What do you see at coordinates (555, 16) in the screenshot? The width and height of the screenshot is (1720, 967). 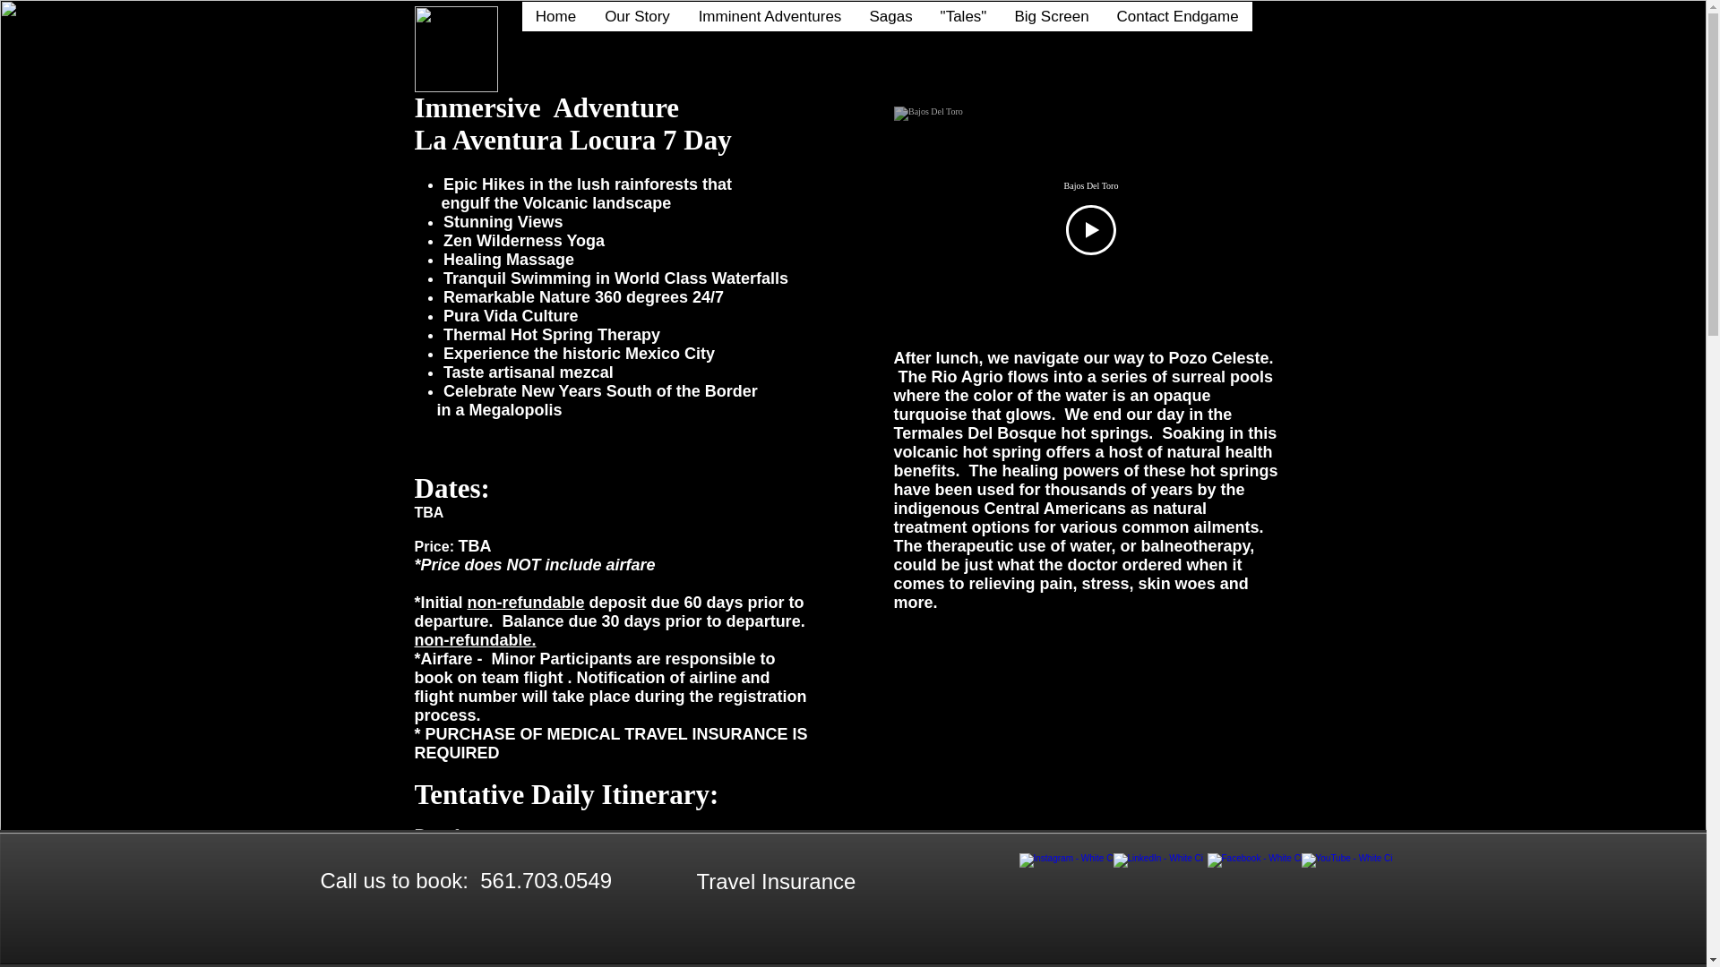 I see `Home` at bounding box center [555, 16].